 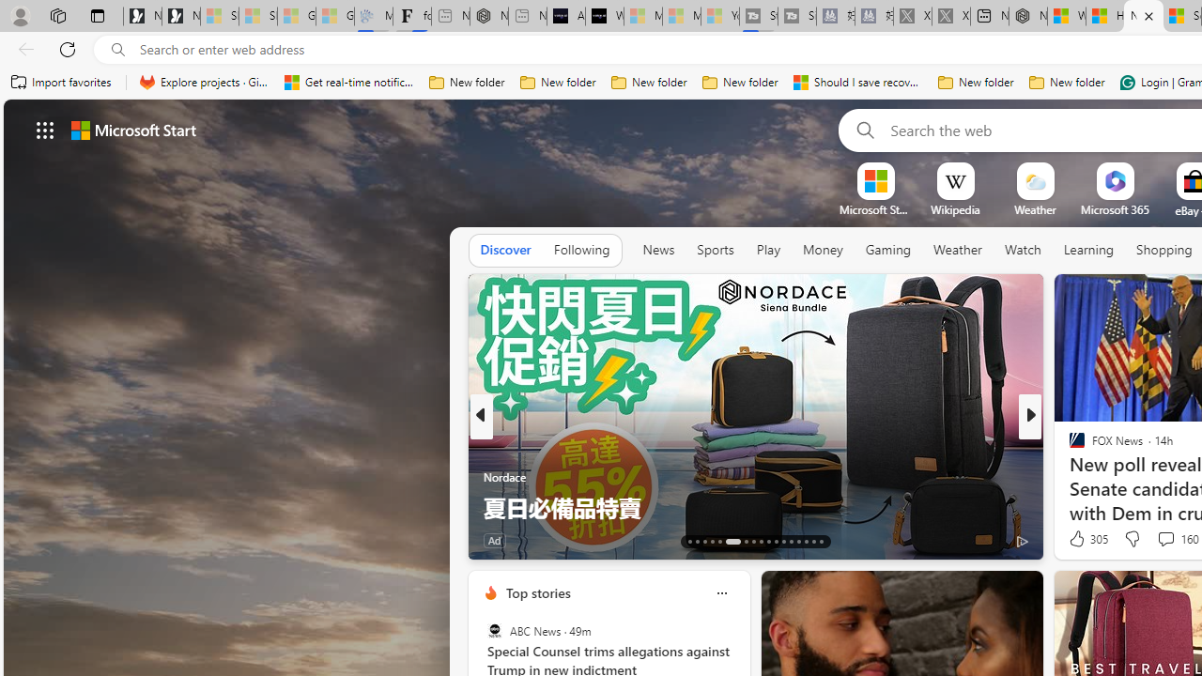 I want to click on AutomationID: tab-25, so click(x=791, y=541).